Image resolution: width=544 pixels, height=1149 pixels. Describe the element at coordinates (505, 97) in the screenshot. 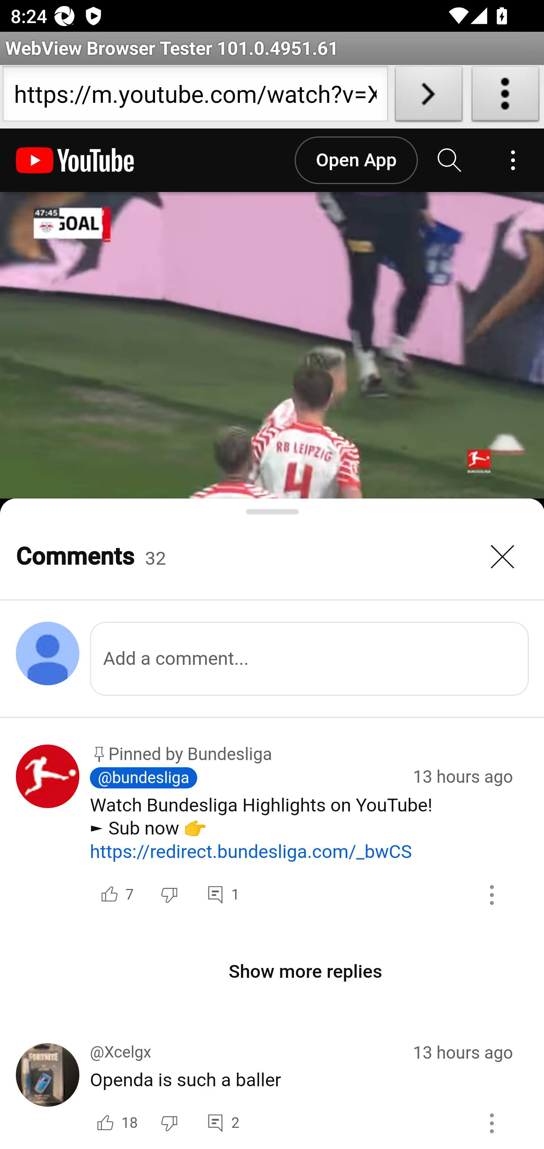

I see `About WebView` at that location.